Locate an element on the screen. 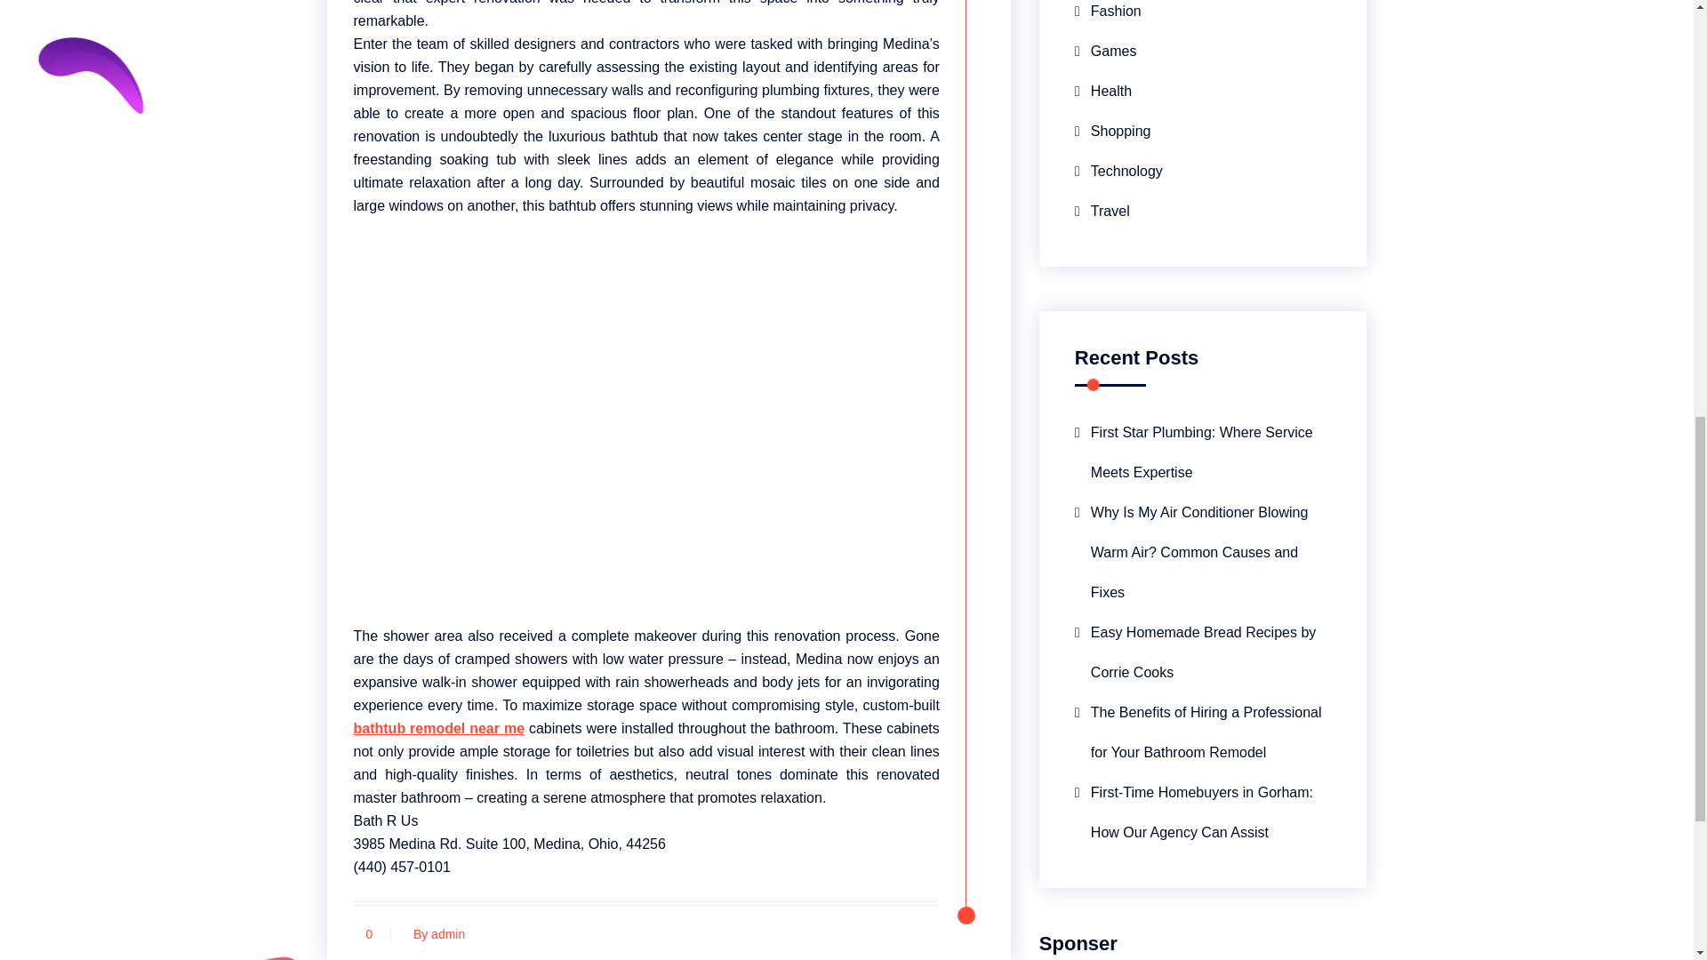 This screenshot has width=1707, height=960. Fashion is located at coordinates (1108, 15).